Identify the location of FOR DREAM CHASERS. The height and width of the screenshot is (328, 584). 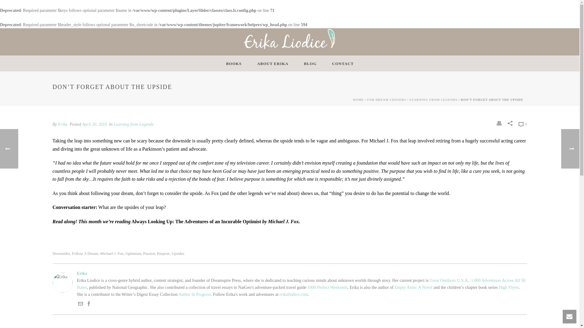
(386, 100).